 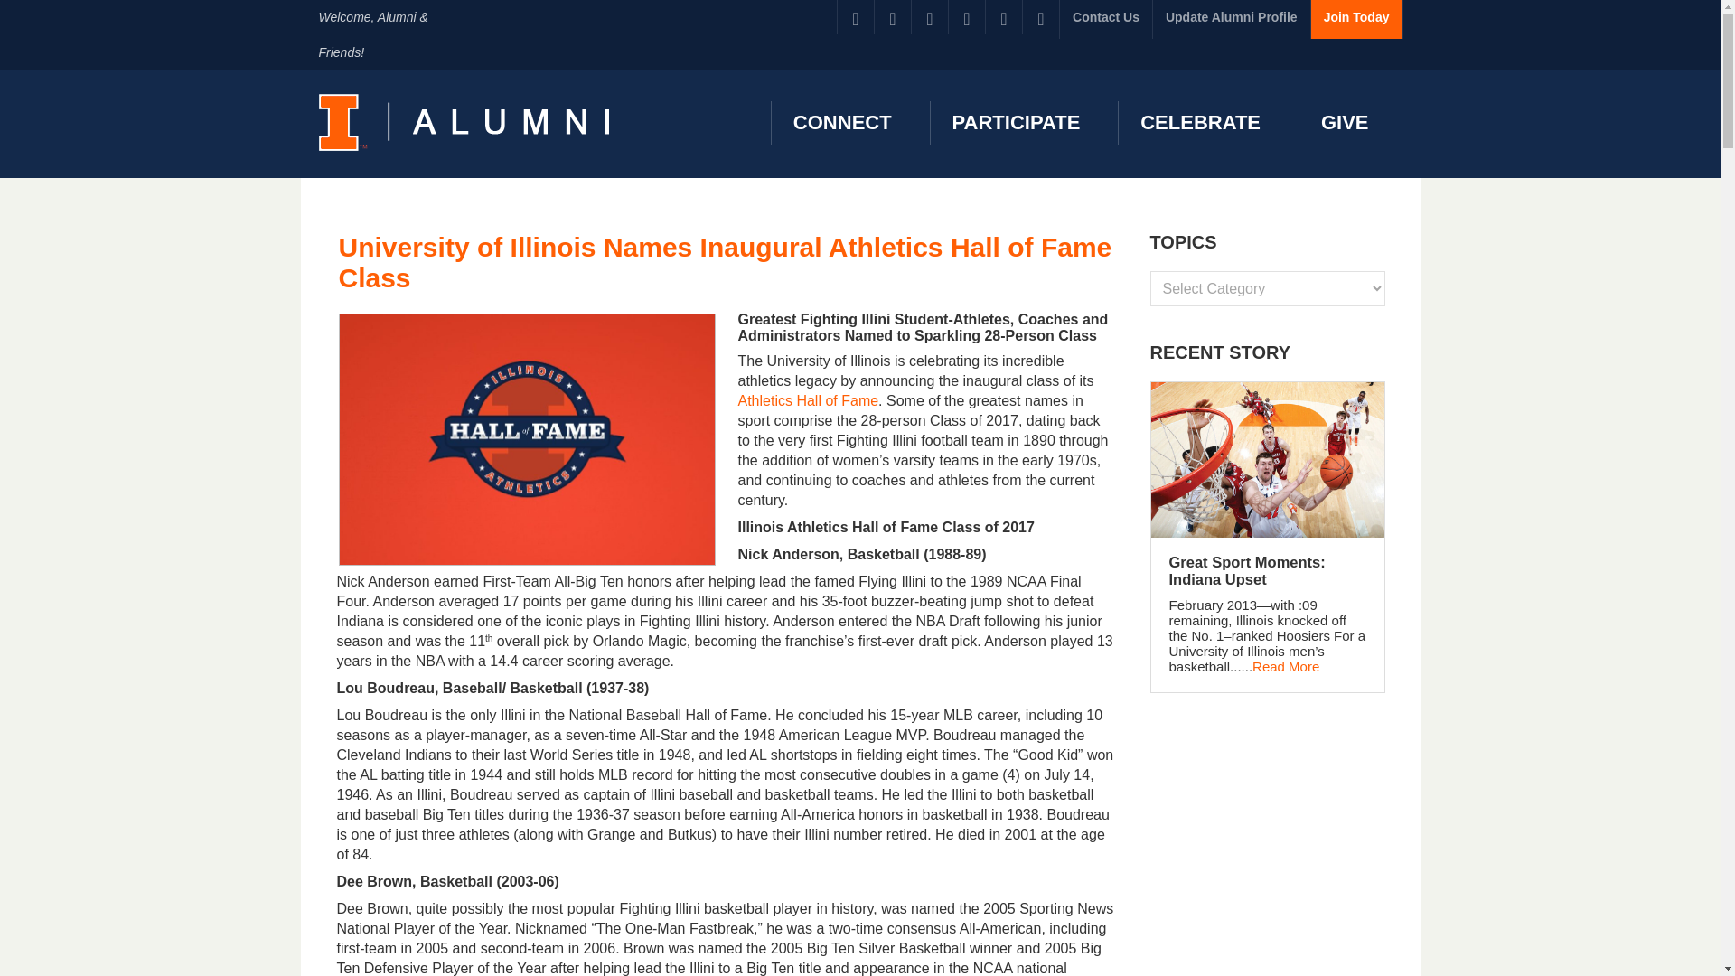 I want to click on CELEBRATE, so click(x=1196, y=123).